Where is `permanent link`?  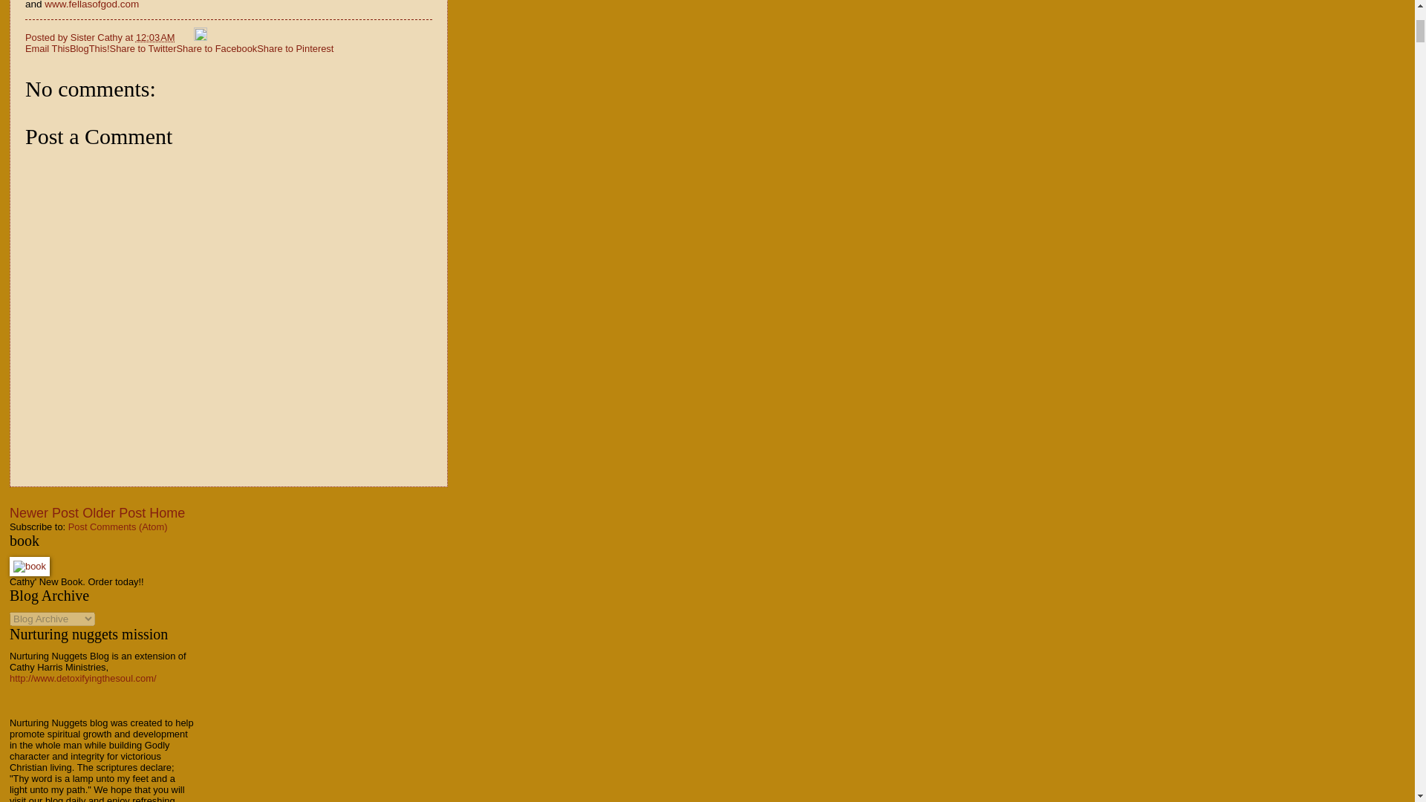 permanent link is located at coordinates (155, 37).